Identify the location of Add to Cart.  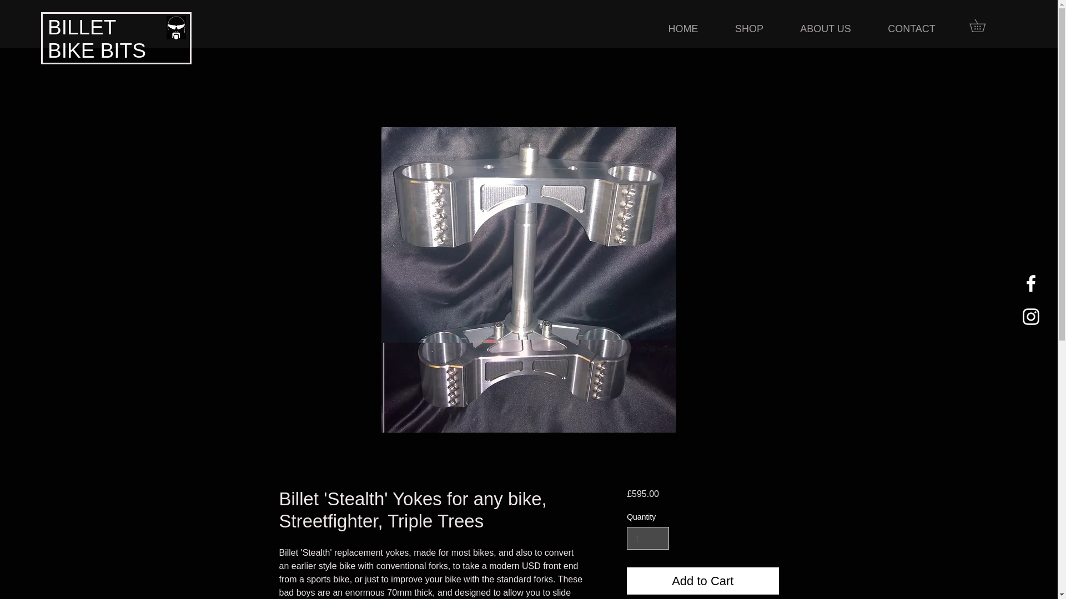
(702, 581).